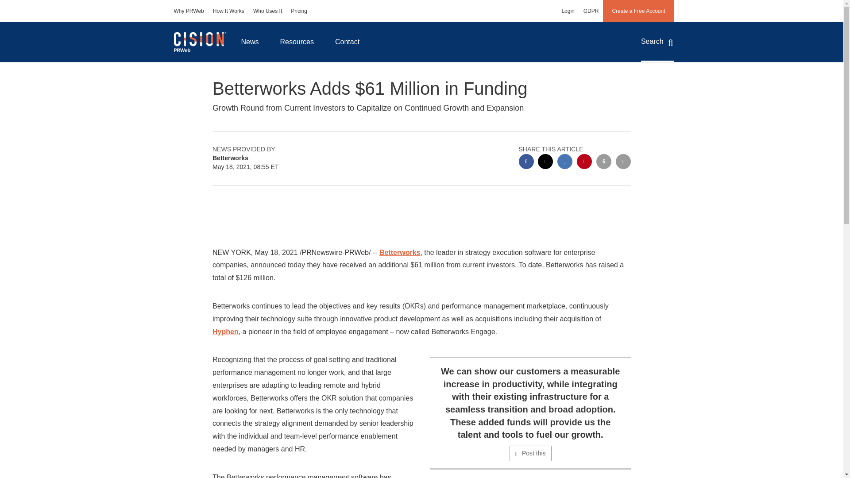 Image resolution: width=850 pixels, height=478 pixels. What do you see at coordinates (228, 11) in the screenshot?
I see `How It Works` at bounding box center [228, 11].